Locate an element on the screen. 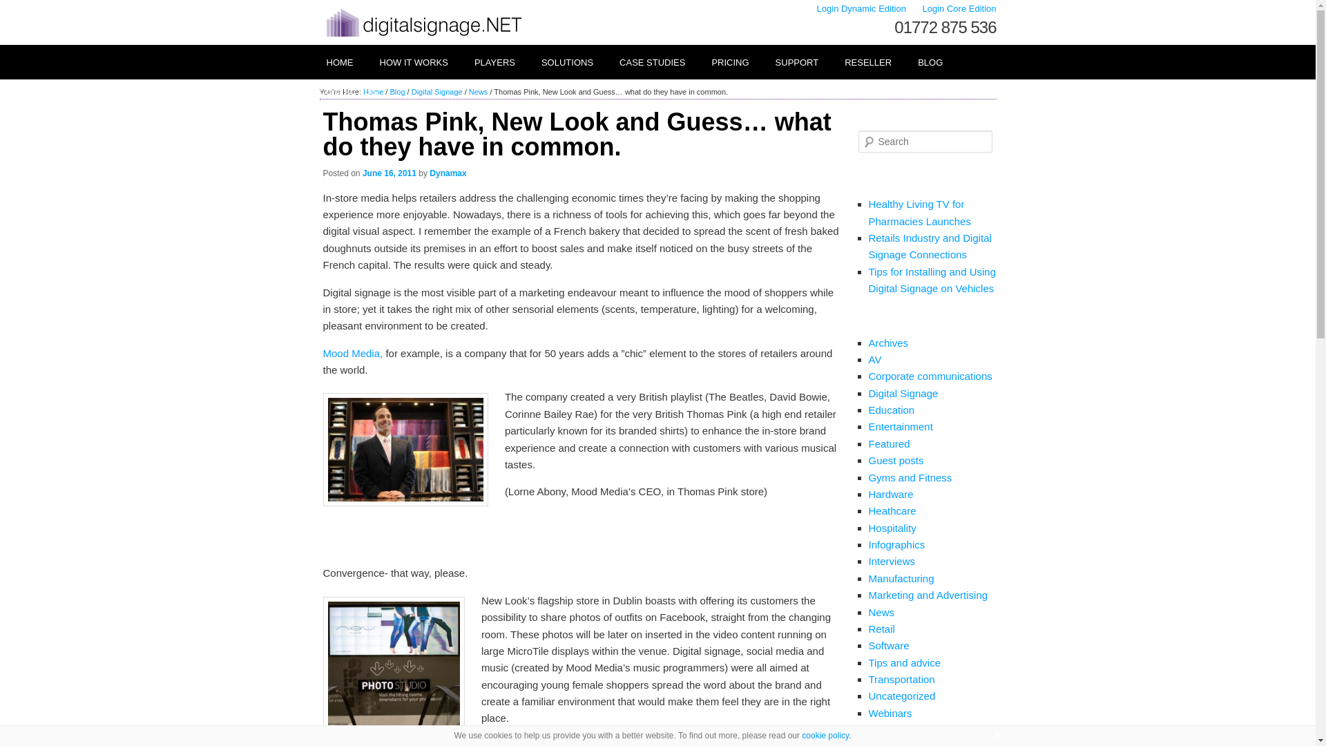 The image size is (1326, 746). CASE STUDIES is located at coordinates (651, 62).